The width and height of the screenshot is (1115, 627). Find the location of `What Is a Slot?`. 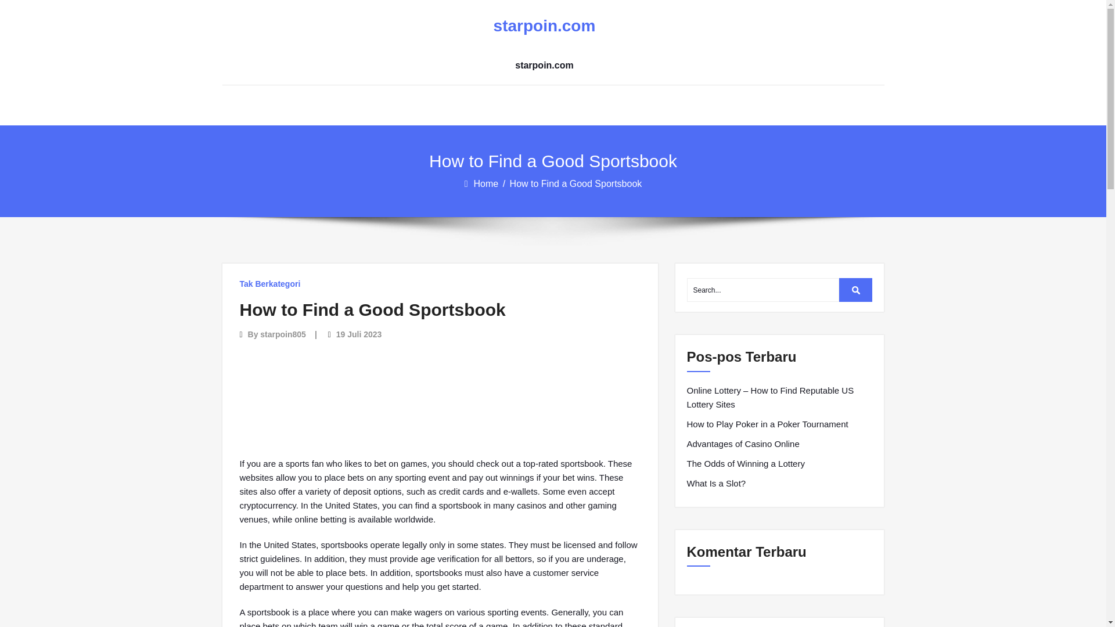

What Is a Slot? is located at coordinates (716, 483).